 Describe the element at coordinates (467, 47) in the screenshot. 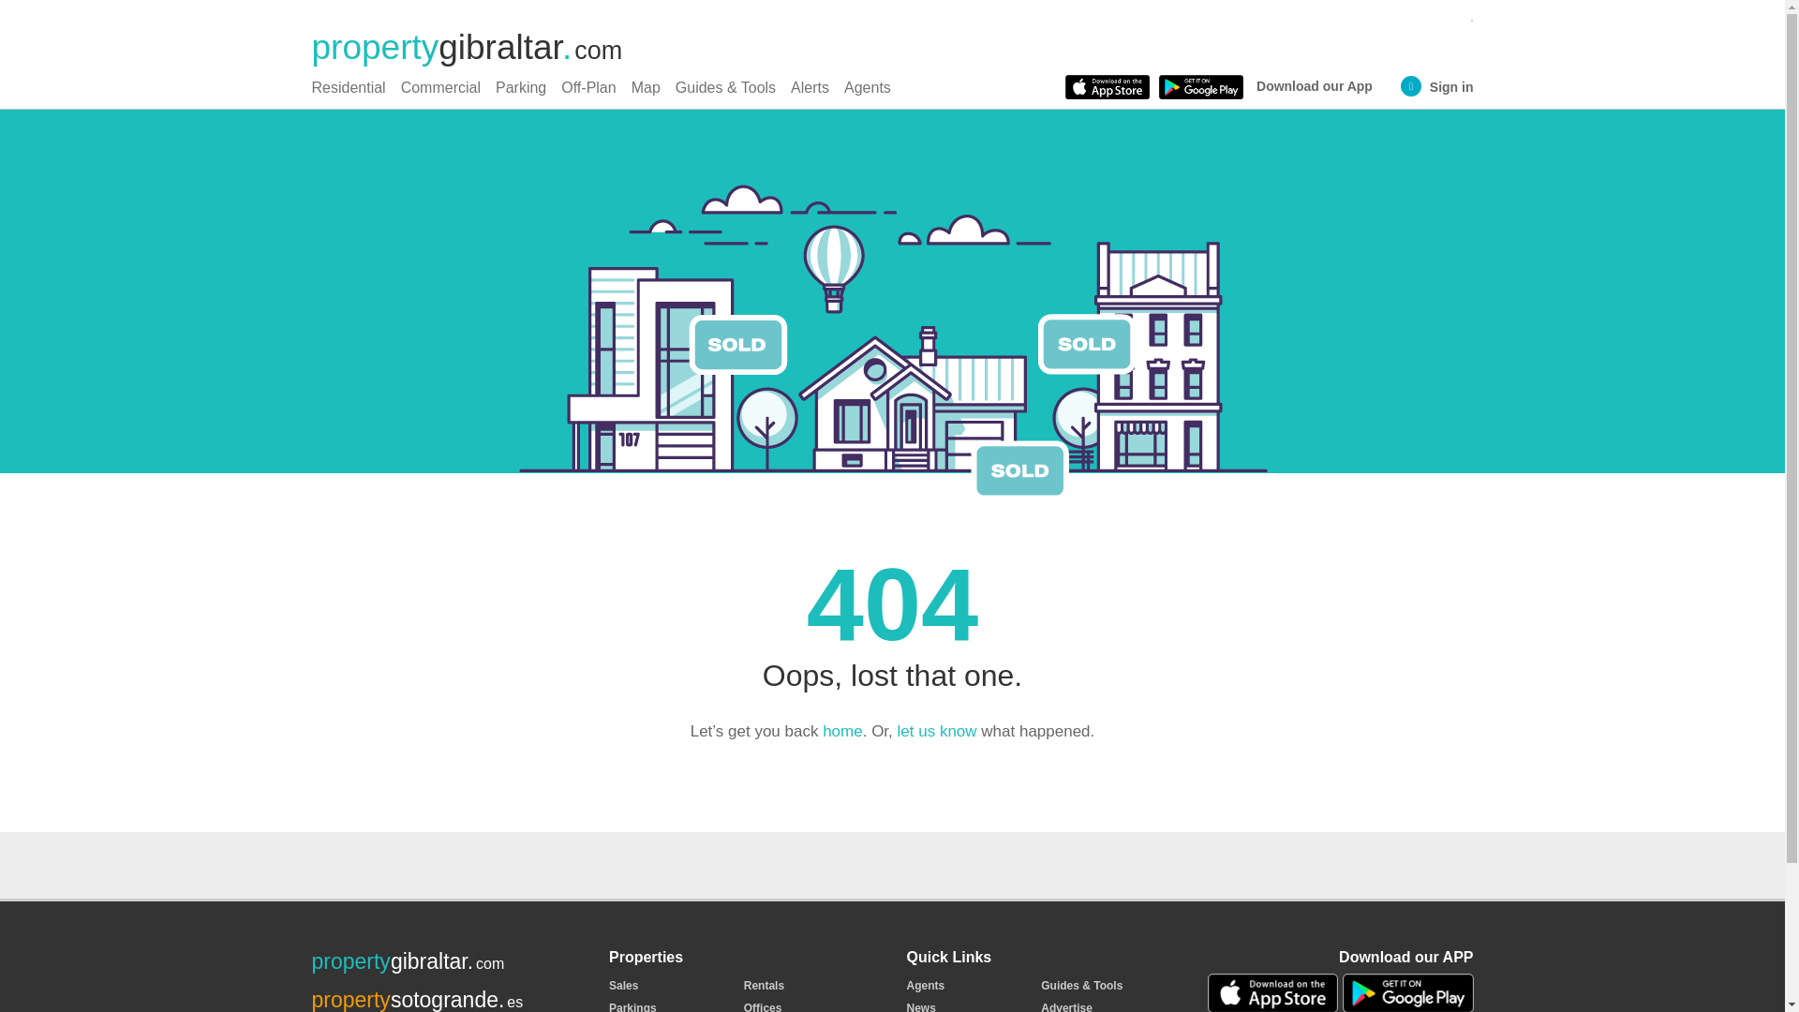

I see `propertygibraltar.com` at that location.